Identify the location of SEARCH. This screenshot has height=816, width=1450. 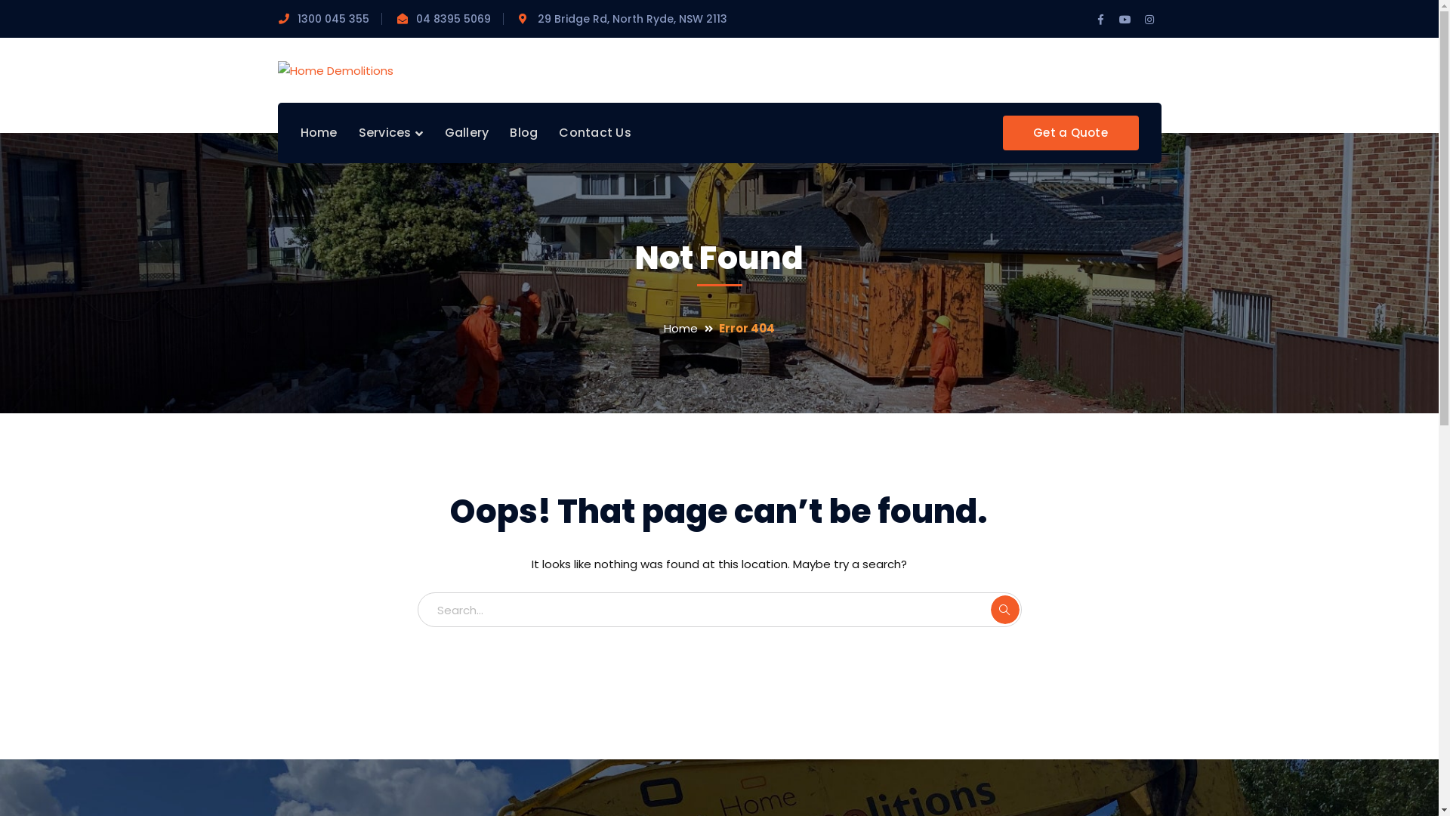
(1005, 610).